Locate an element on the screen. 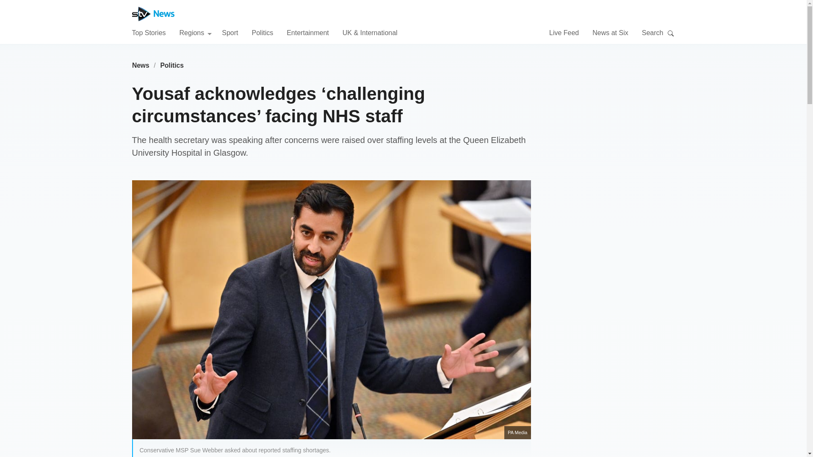 The image size is (813, 457). News at Six is located at coordinates (610, 32).